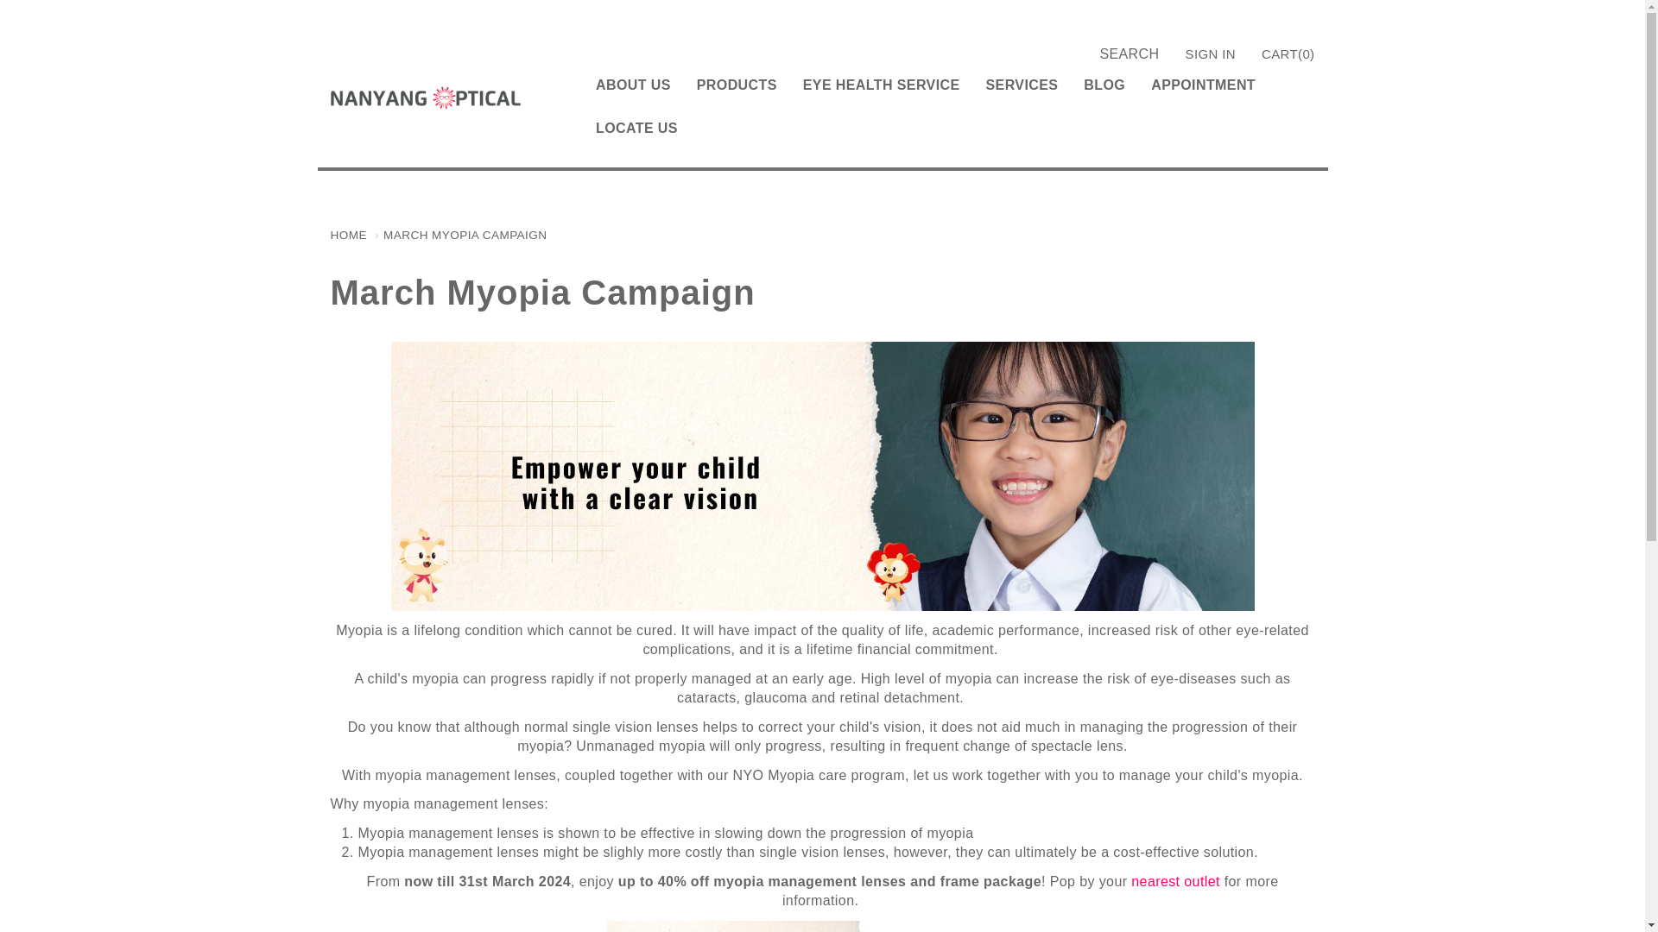 The width and height of the screenshot is (1658, 932). I want to click on APPOINTMENT, so click(1202, 85).